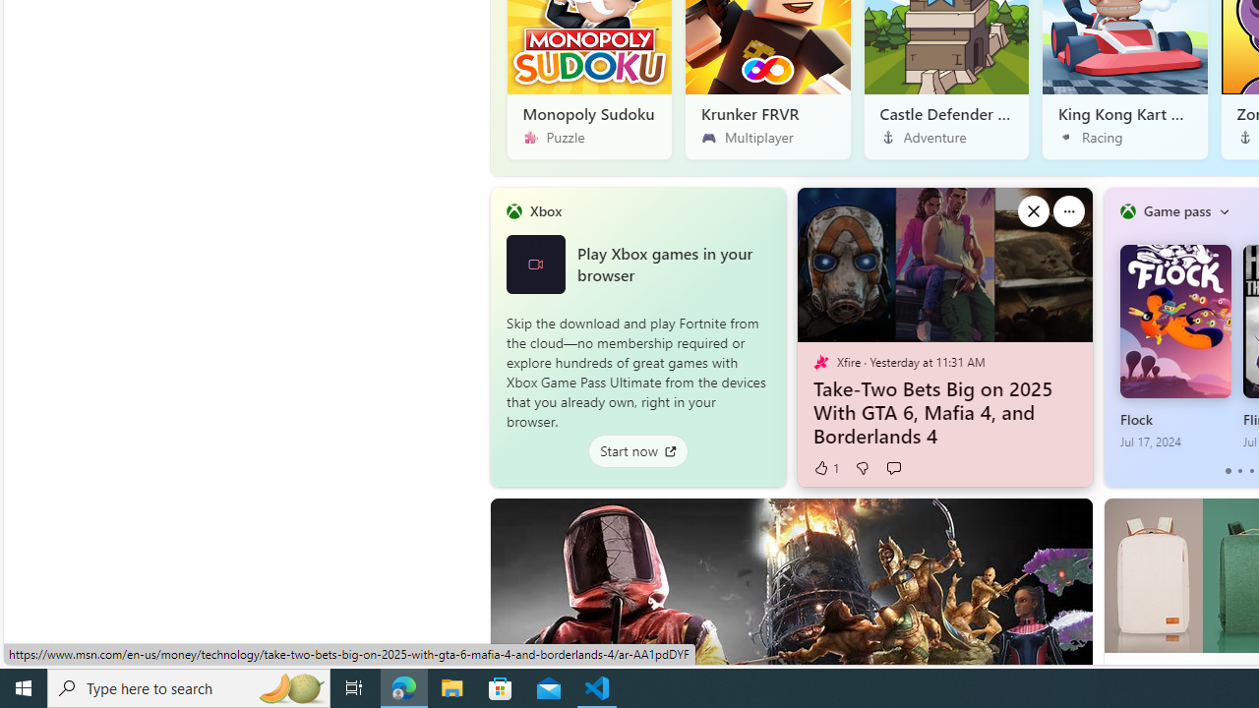 Image resolution: width=1259 pixels, height=708 pixels. I want to click on Class: icon-img, so click(1224, 210).